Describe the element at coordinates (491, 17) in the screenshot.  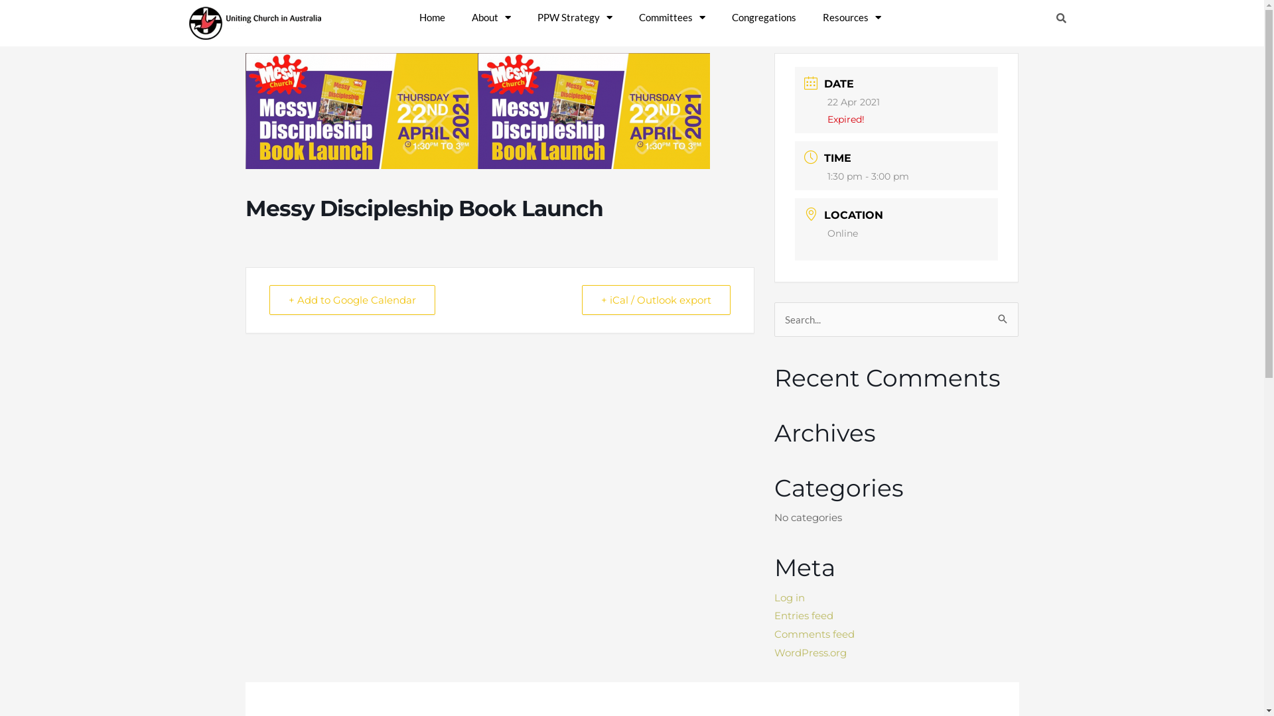
I see `About` at that location.